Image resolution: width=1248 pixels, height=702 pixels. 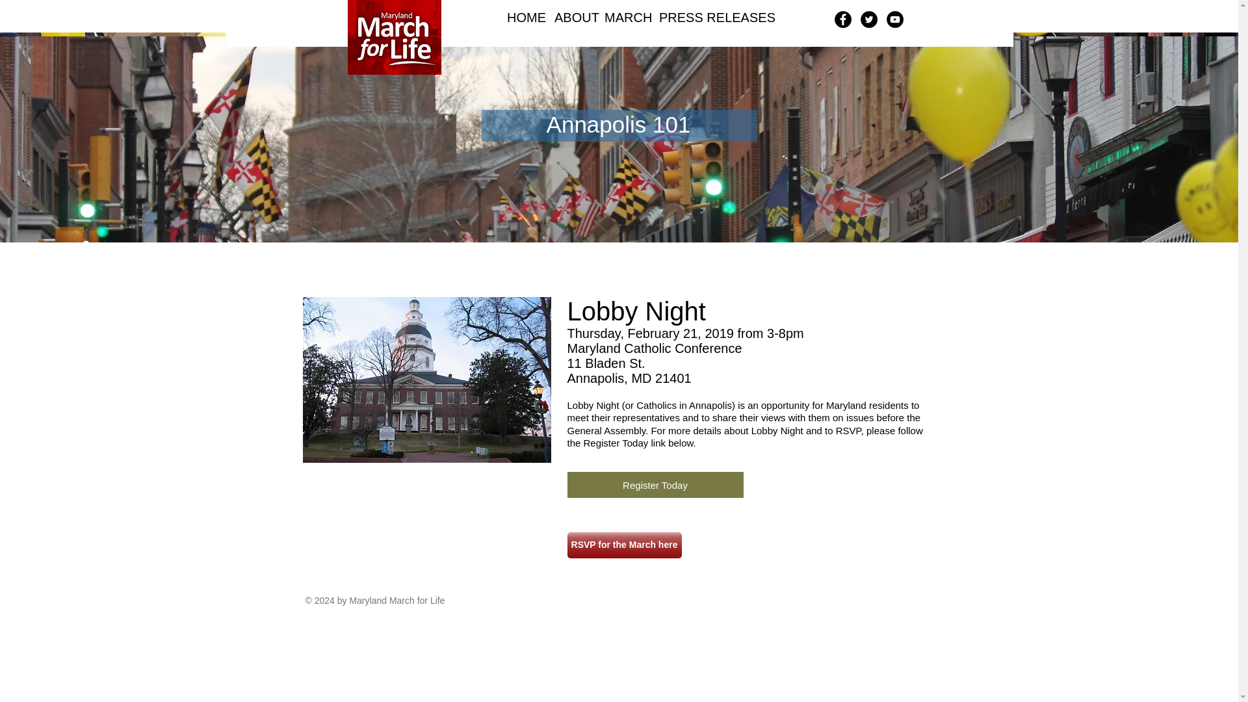 I want to click on PRESS RELEASES, so click(x=697, y=17).